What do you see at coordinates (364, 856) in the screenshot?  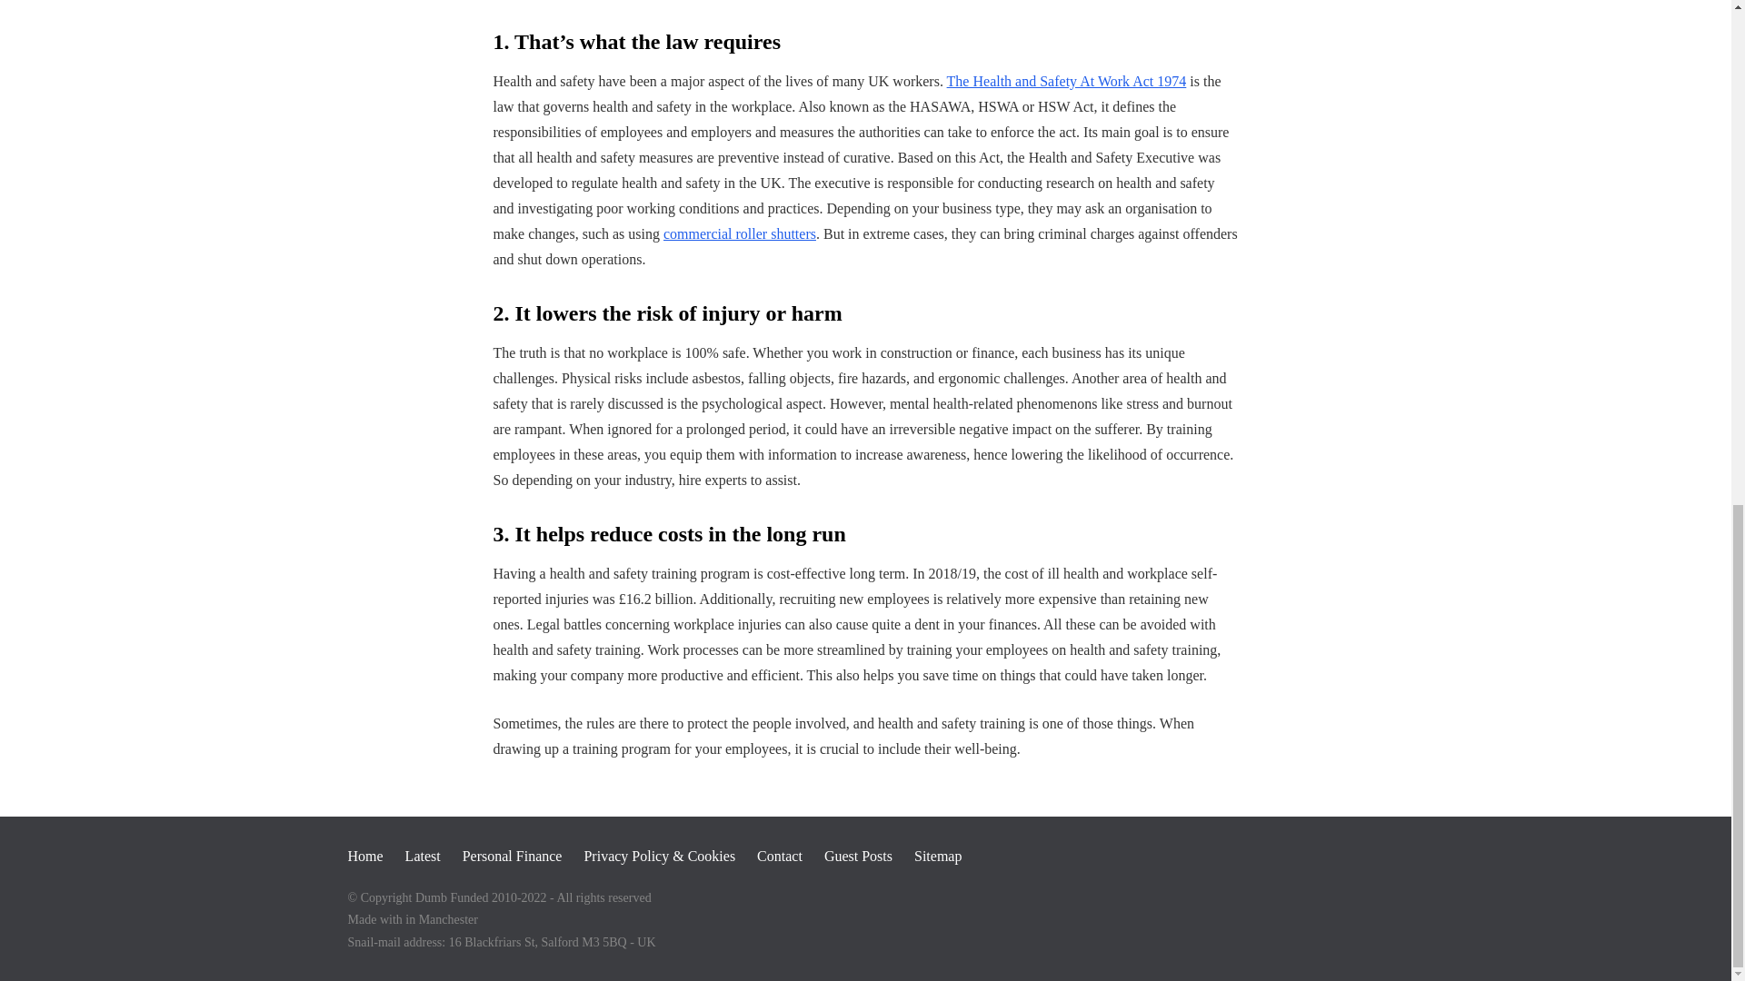 I see `Home` at bounding box center [364, 856].